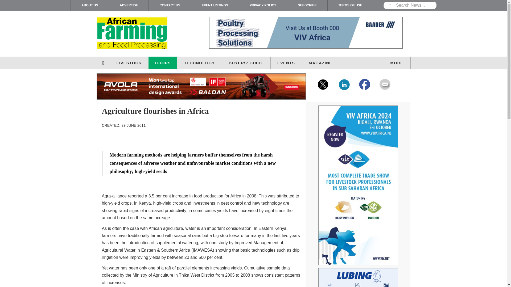 The height and width of the screenshot is (287, 511). What do you see at coordinates (163, 63) in the screenshot?
I see `CROPS` at bounding box center [163, 63].